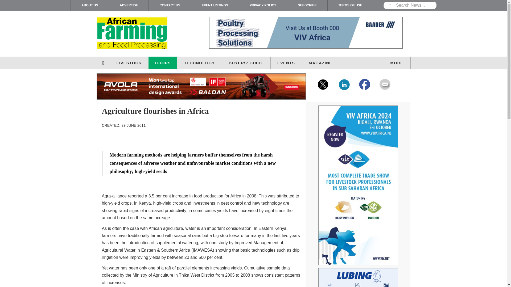 The height and width of the screenshot is (287, 511). What do you see at coordinates (163, 63) in the screenshot?
I see `CROPS` at bounding box center [163, 63].